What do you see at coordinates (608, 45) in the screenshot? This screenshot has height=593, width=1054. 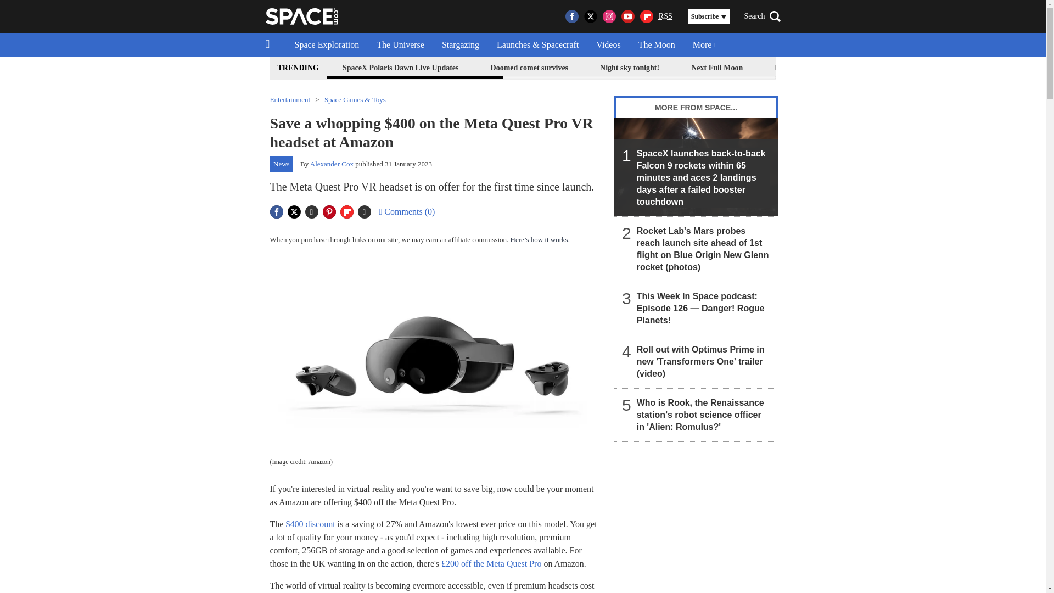 I see `Videos` at bounding box center [608, 45].